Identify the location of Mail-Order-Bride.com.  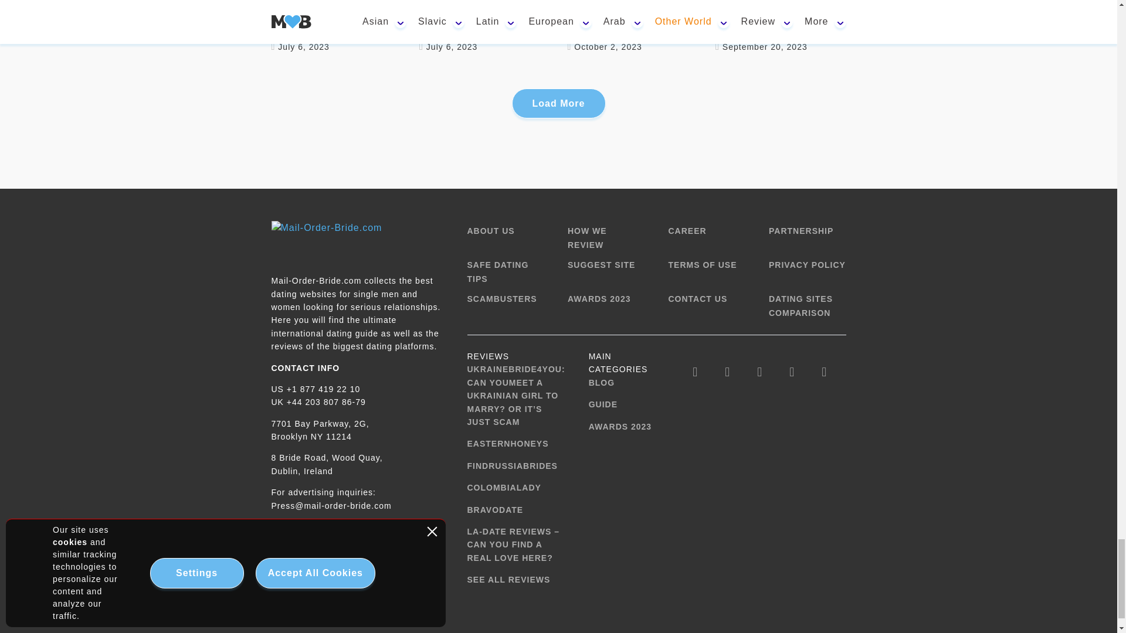
(326, 239).